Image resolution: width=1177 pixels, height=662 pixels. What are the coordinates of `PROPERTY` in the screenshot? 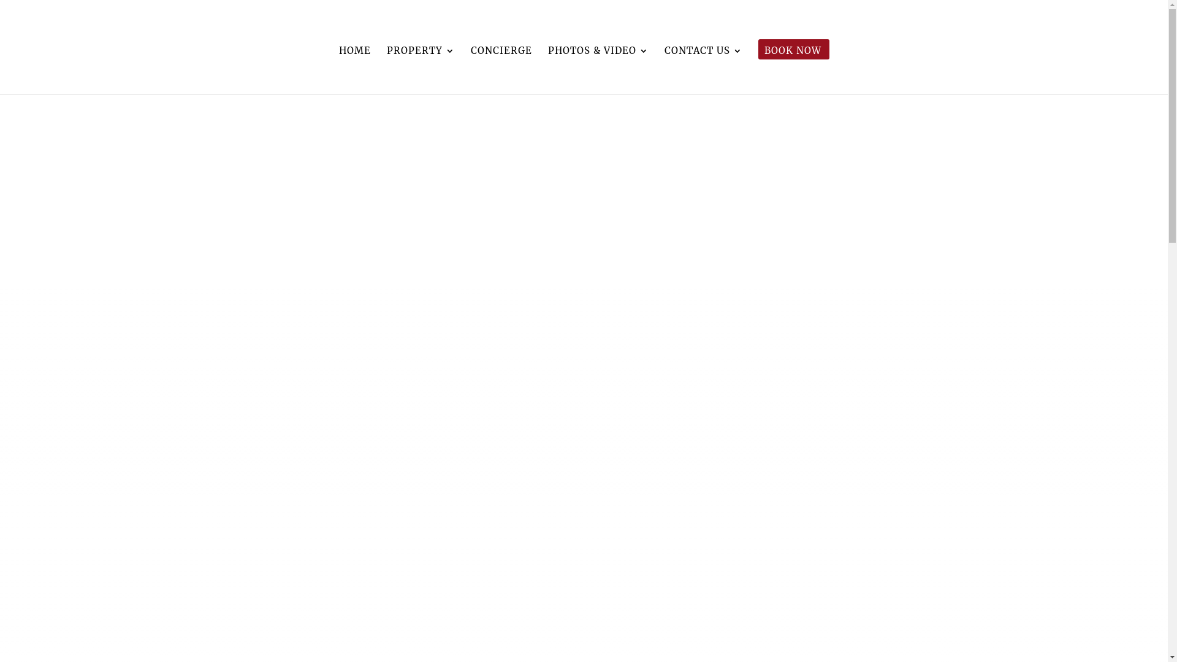 It's located at (421, 70).